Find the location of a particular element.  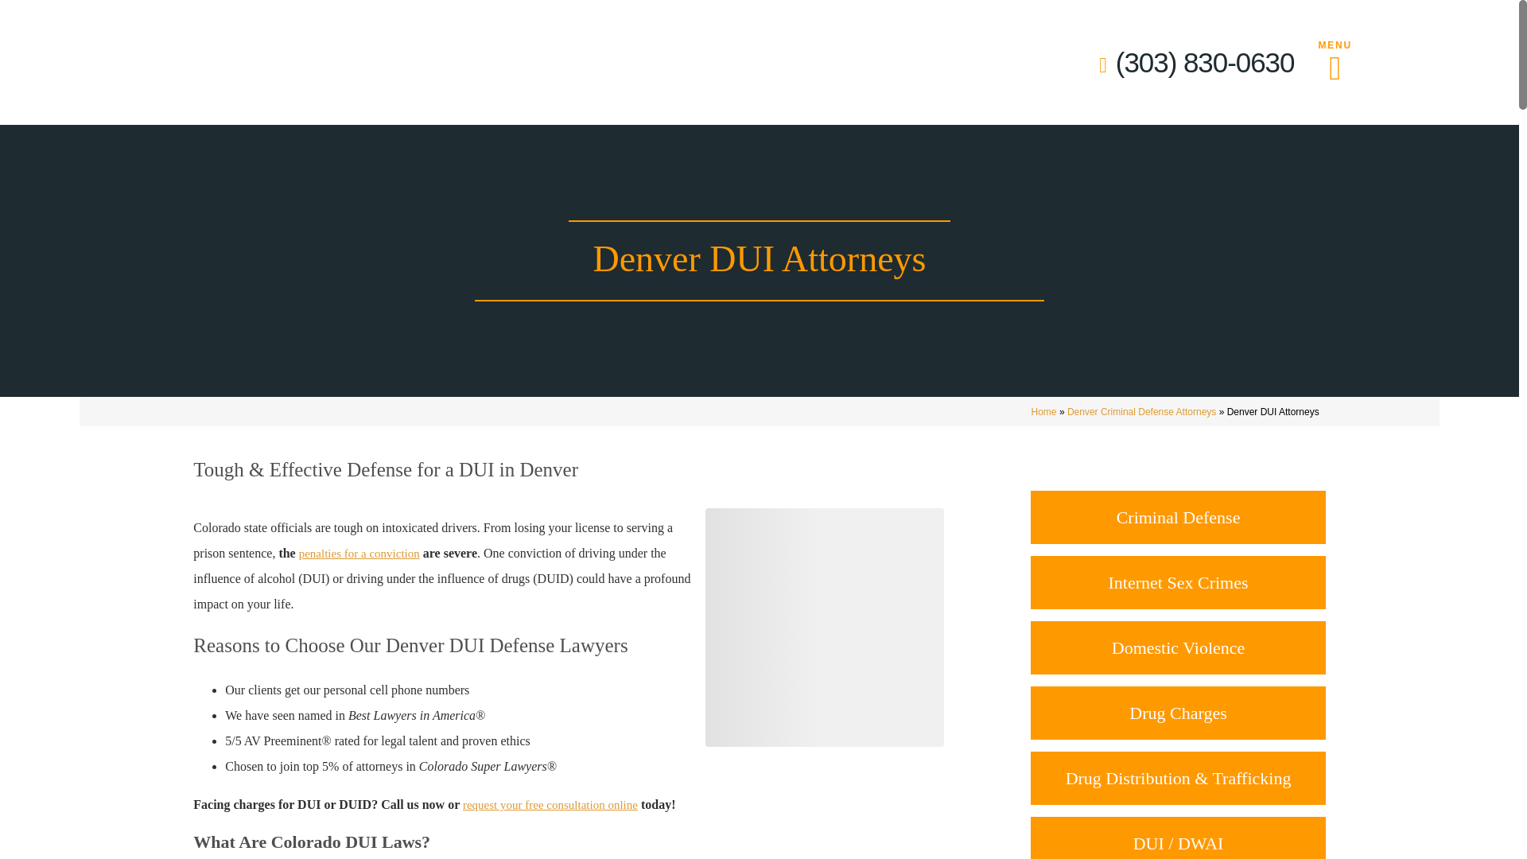

Home is located at coordinates (1043, 411).